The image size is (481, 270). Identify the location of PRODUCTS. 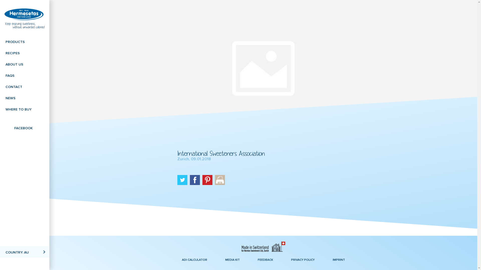
(25, 41).